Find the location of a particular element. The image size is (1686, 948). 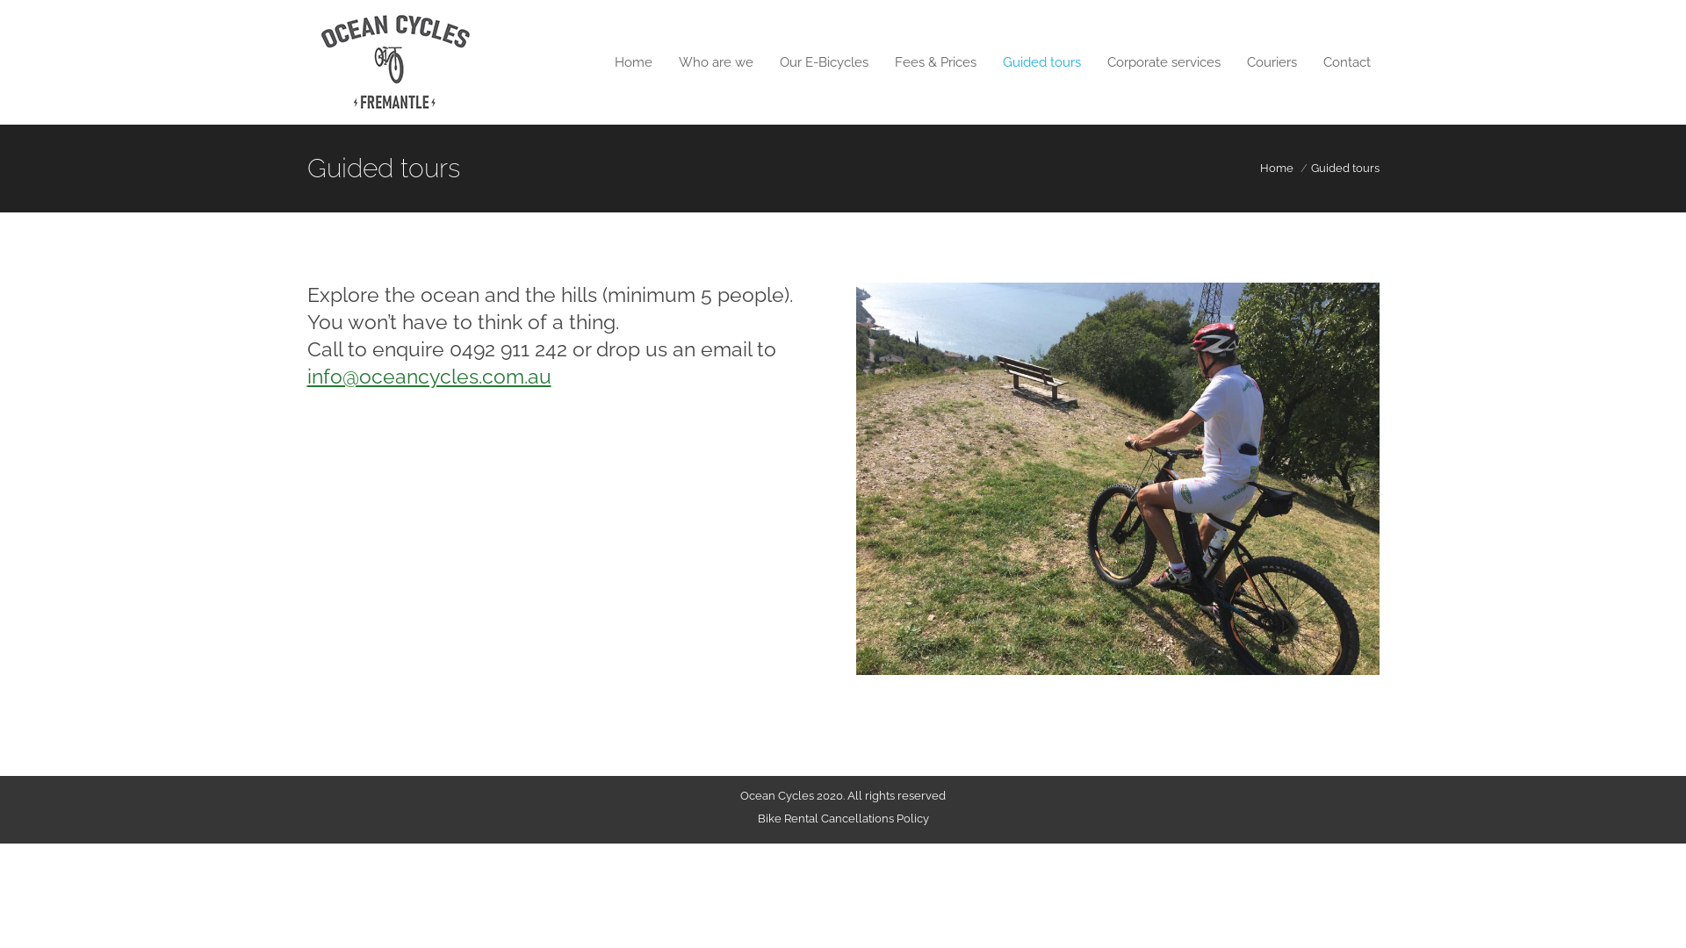

Corporate services is located at coordinates (1163, 63).